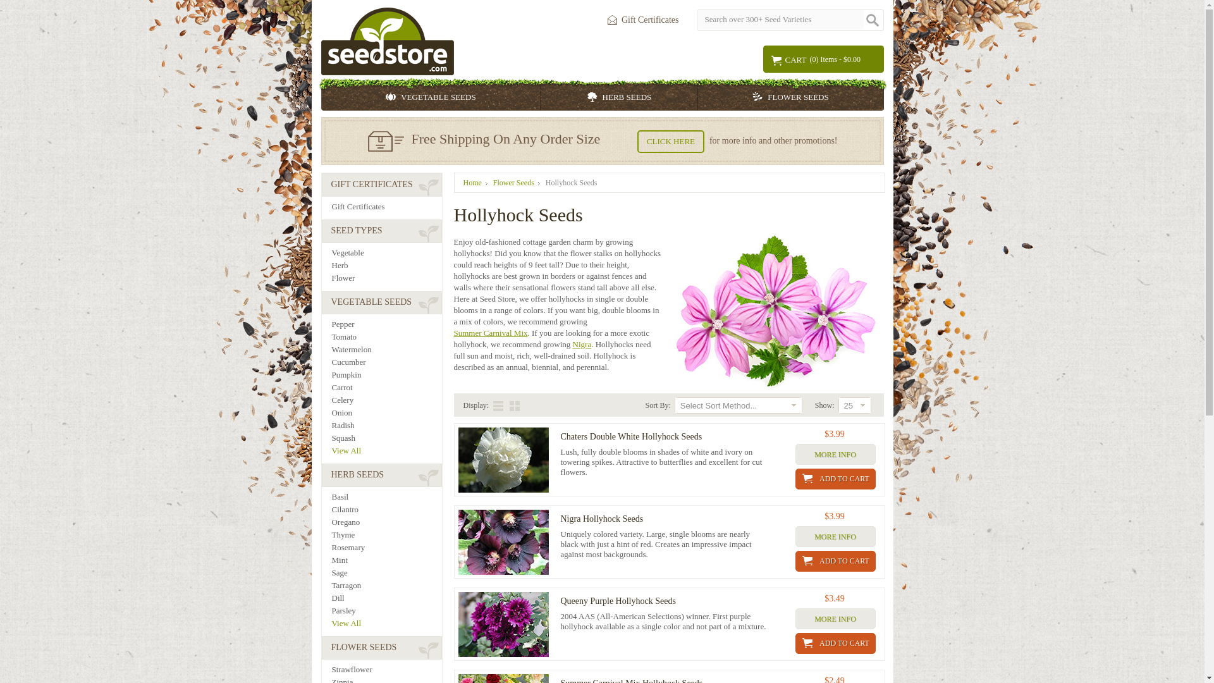 Image resolution: width=1214 pixels, height=683 pixels. I want to click on Strawflower, so click(386, 669).